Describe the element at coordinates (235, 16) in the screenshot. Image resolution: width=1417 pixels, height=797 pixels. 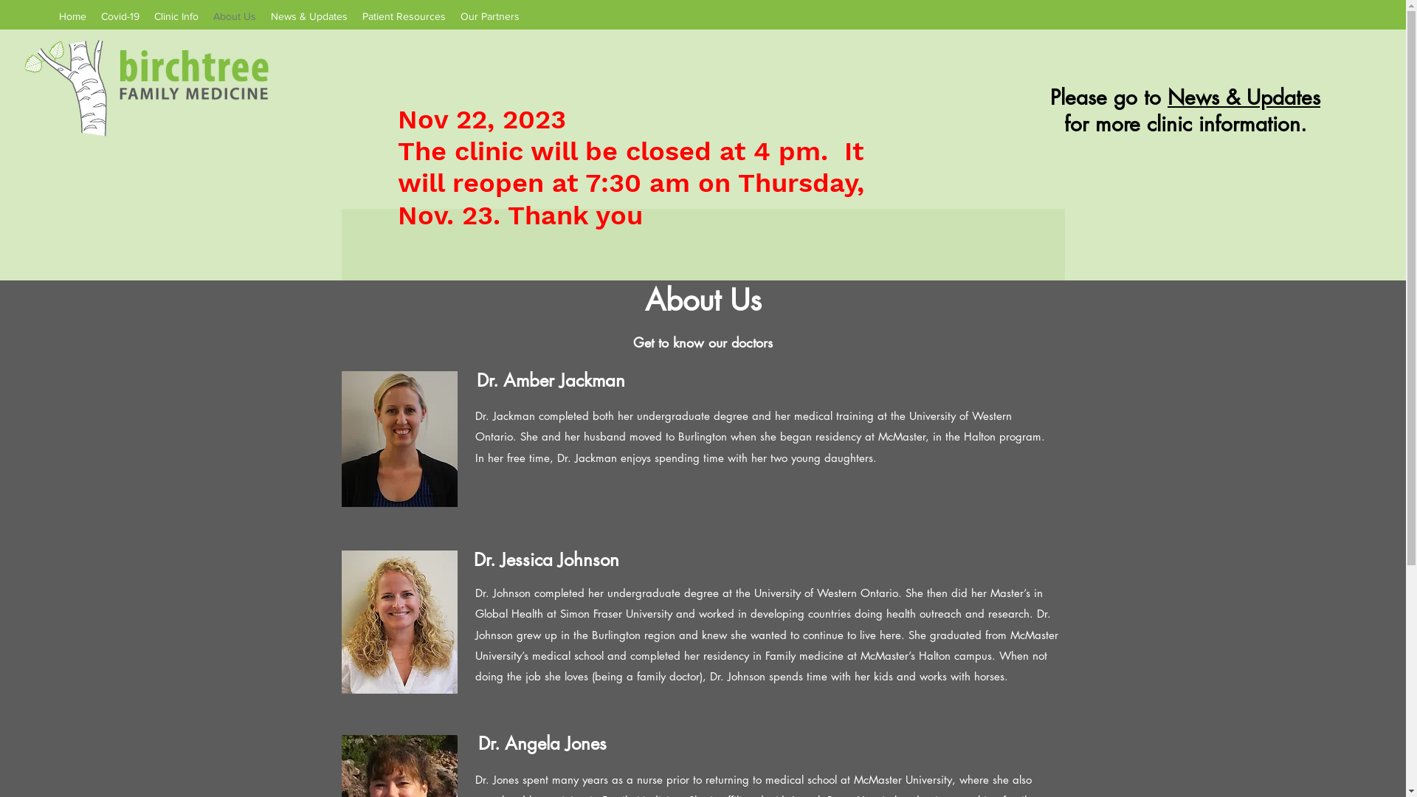
I see `About Us` at that location.